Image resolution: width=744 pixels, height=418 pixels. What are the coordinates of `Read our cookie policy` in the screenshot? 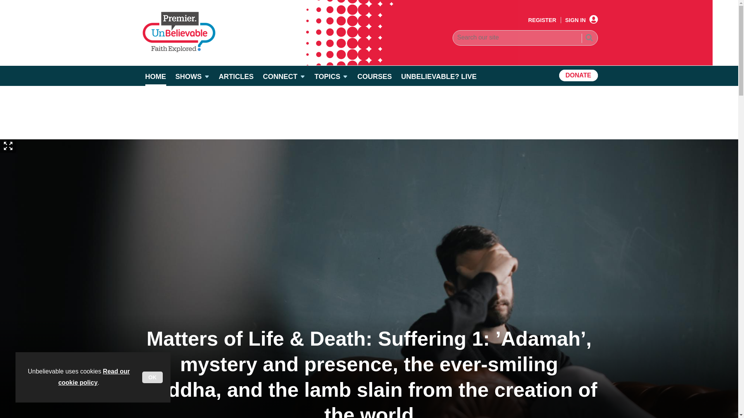 It's located at (94, 377).